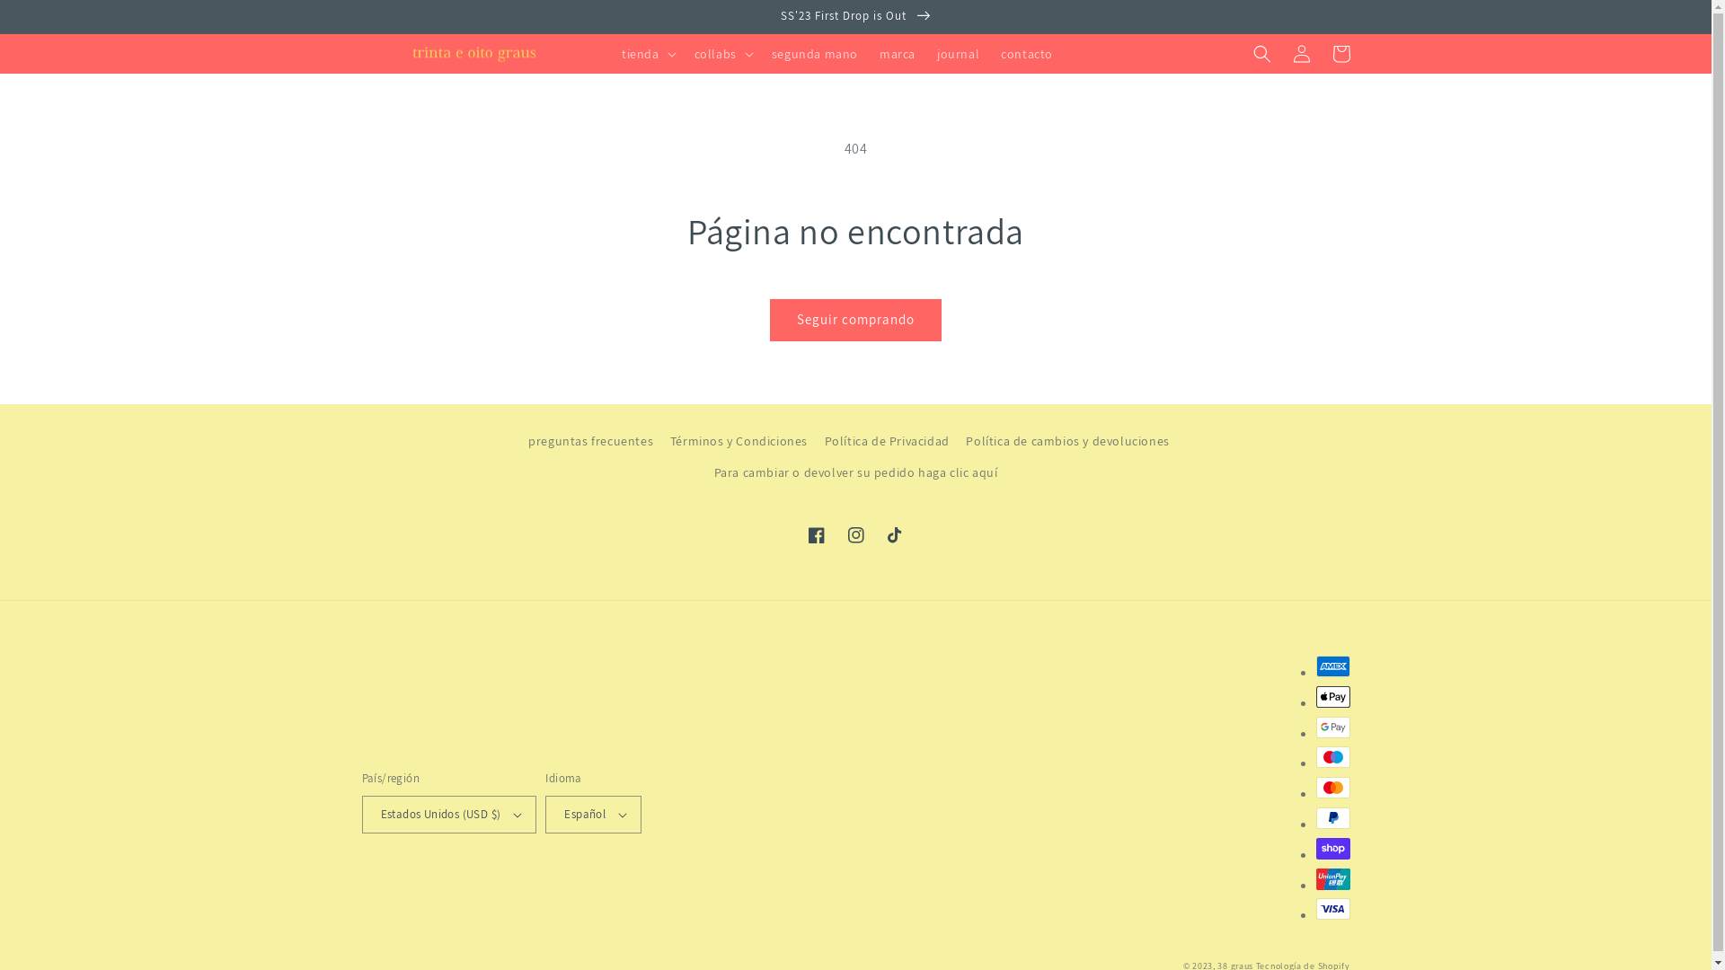 The width and height of the screenshot is (1725, 970). Describe the element at coordinates (591, 444) in the screenshot. I see `preguntas frecuentes` at that location.